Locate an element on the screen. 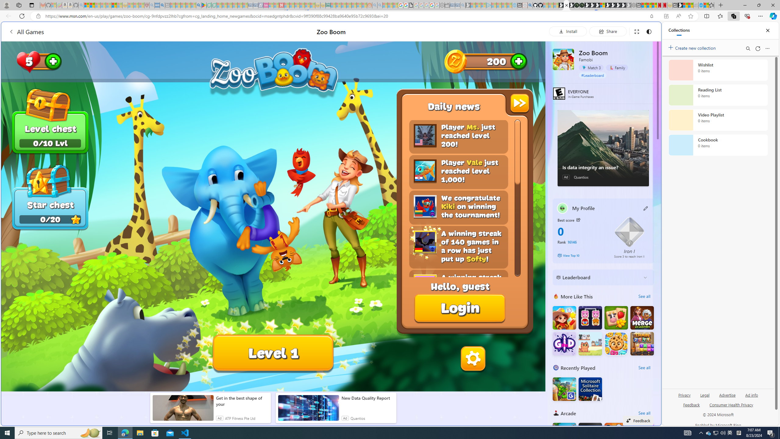  Leaderboard is located at coordinates (598, 277).